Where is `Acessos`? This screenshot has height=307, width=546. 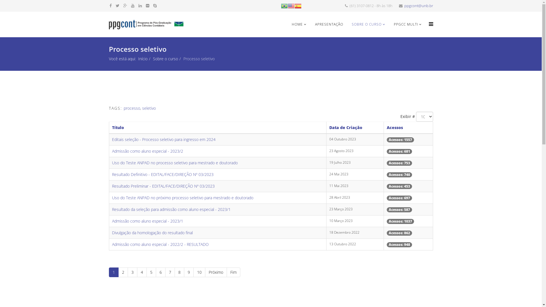
Acessos is located at coordinates (395, 127).